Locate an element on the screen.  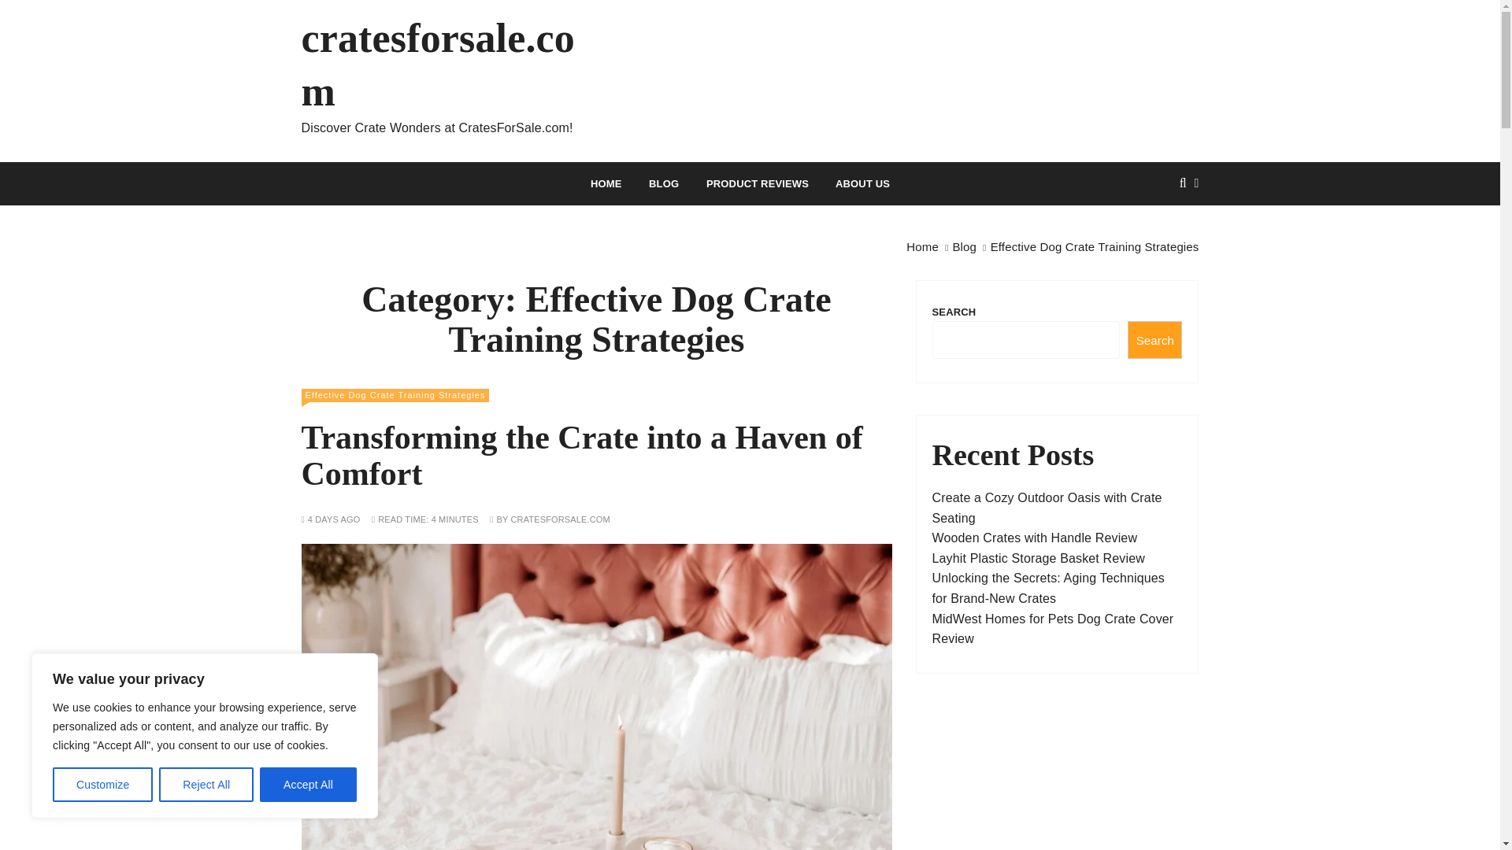
Home is located at coordinates (922, 246).